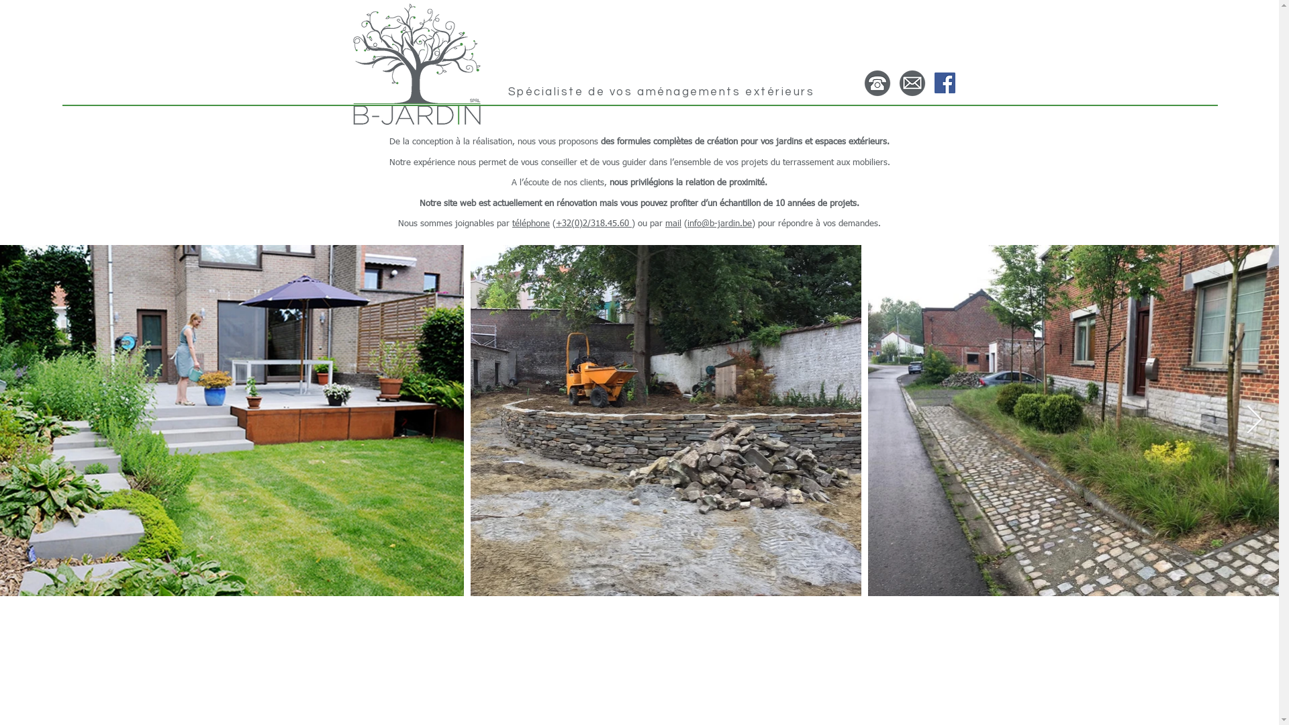 The width and height of the screenshot is (1289, 725). I want to click on 318.45.60 , so click(611, 224).